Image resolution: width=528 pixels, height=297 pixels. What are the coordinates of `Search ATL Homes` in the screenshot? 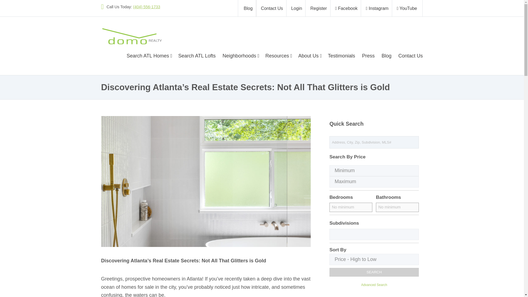 It's located at (150, 56).